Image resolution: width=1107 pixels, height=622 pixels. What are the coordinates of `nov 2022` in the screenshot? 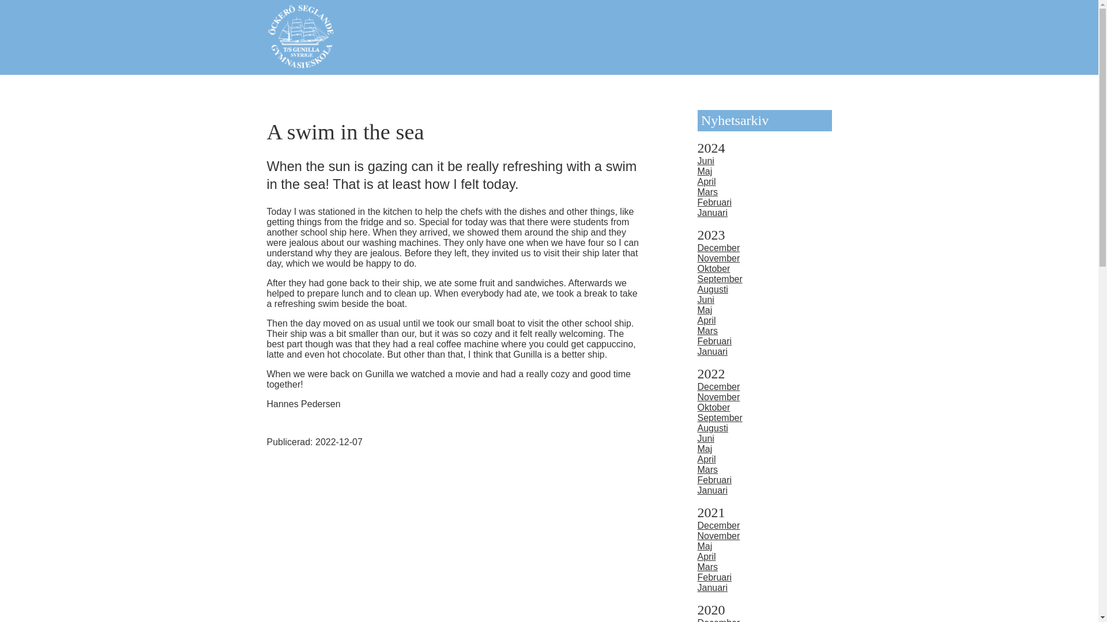 It's located at (718, 397).